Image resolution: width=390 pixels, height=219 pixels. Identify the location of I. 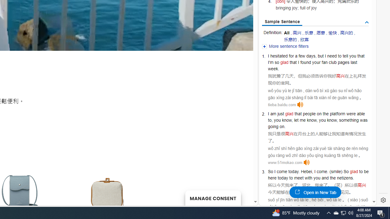
(314, 171).